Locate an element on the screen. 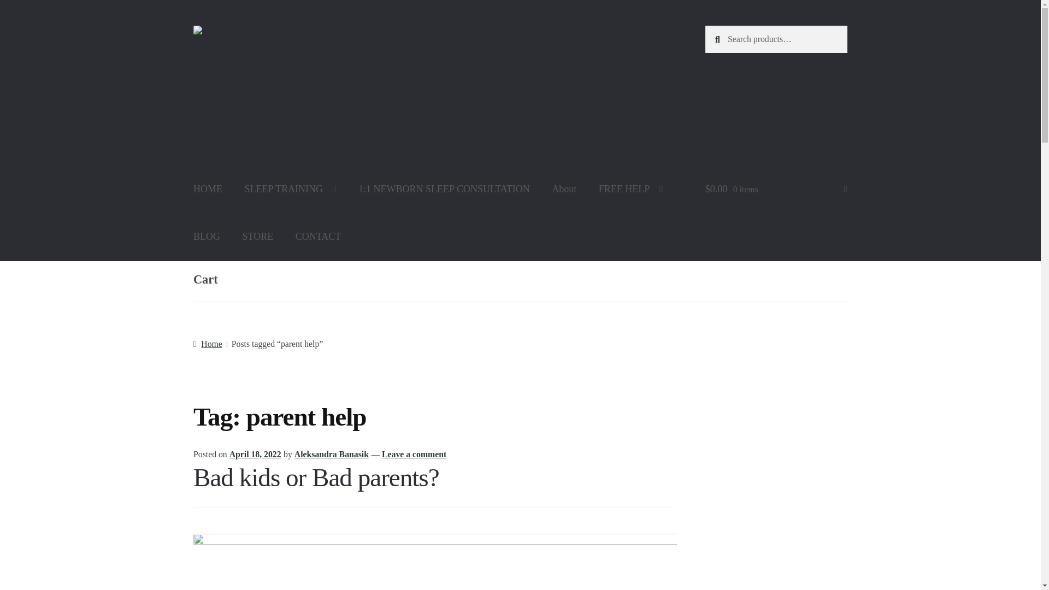 The image size is (1049, 590). About is located at coordinates (564, 189).